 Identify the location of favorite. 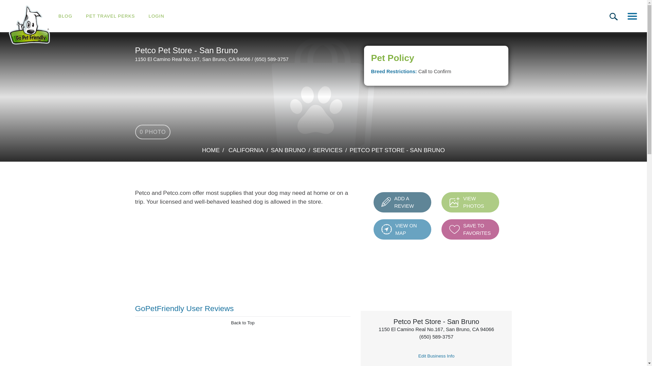
(29, 25).